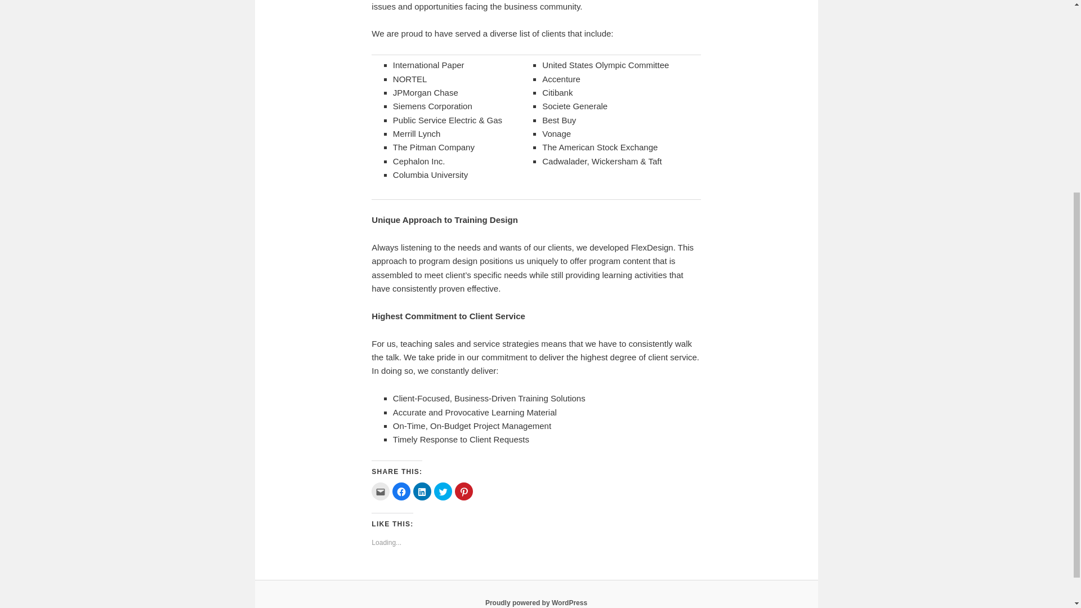 Image resolution: width=1081 pixels, height=608 pixels. Describe the element at coordinates (381, 491) in the screenshot. I see `Click to email this to a friend` at that location.